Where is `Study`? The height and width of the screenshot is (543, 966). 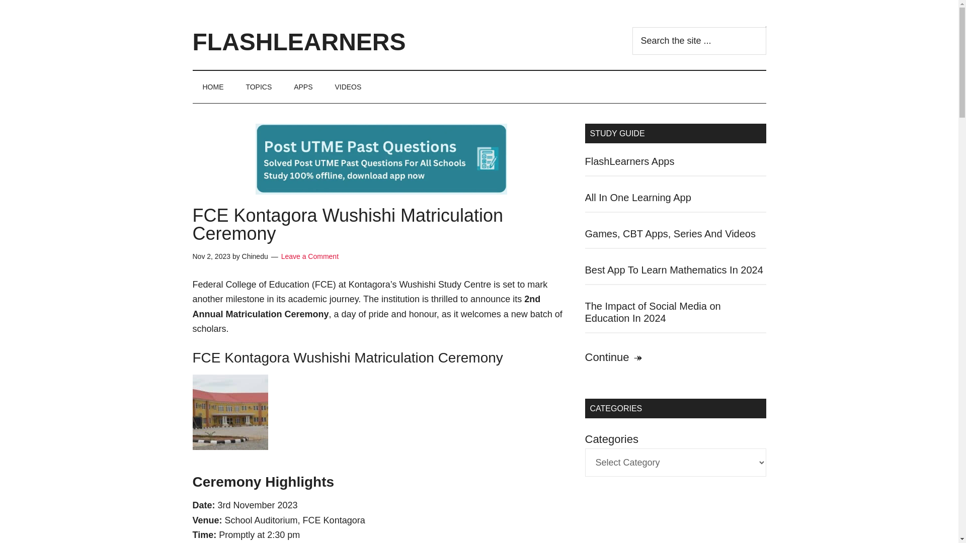
Study is located at coordinates (614, 357).